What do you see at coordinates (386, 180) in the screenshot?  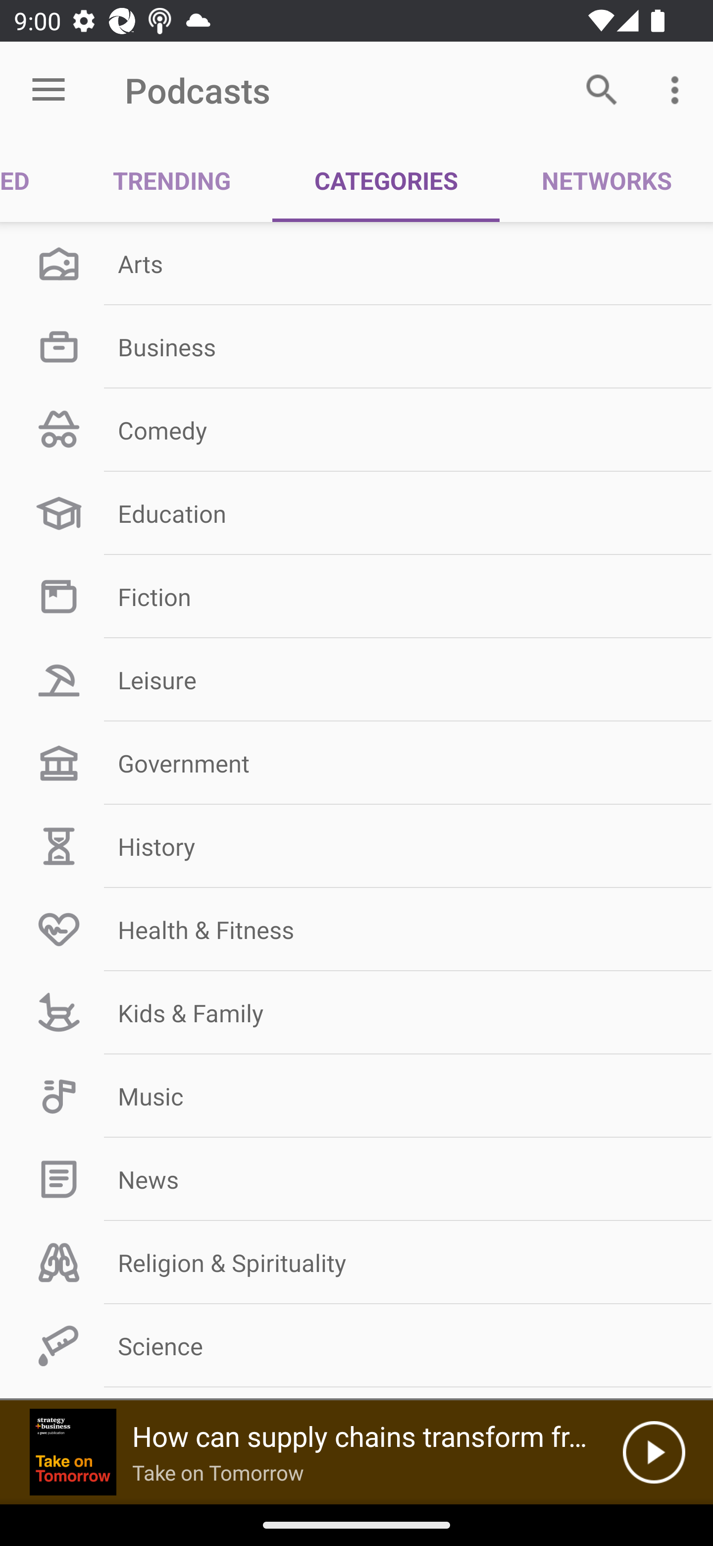 I see `CATEGORIES` at bounding box center [386, 180].